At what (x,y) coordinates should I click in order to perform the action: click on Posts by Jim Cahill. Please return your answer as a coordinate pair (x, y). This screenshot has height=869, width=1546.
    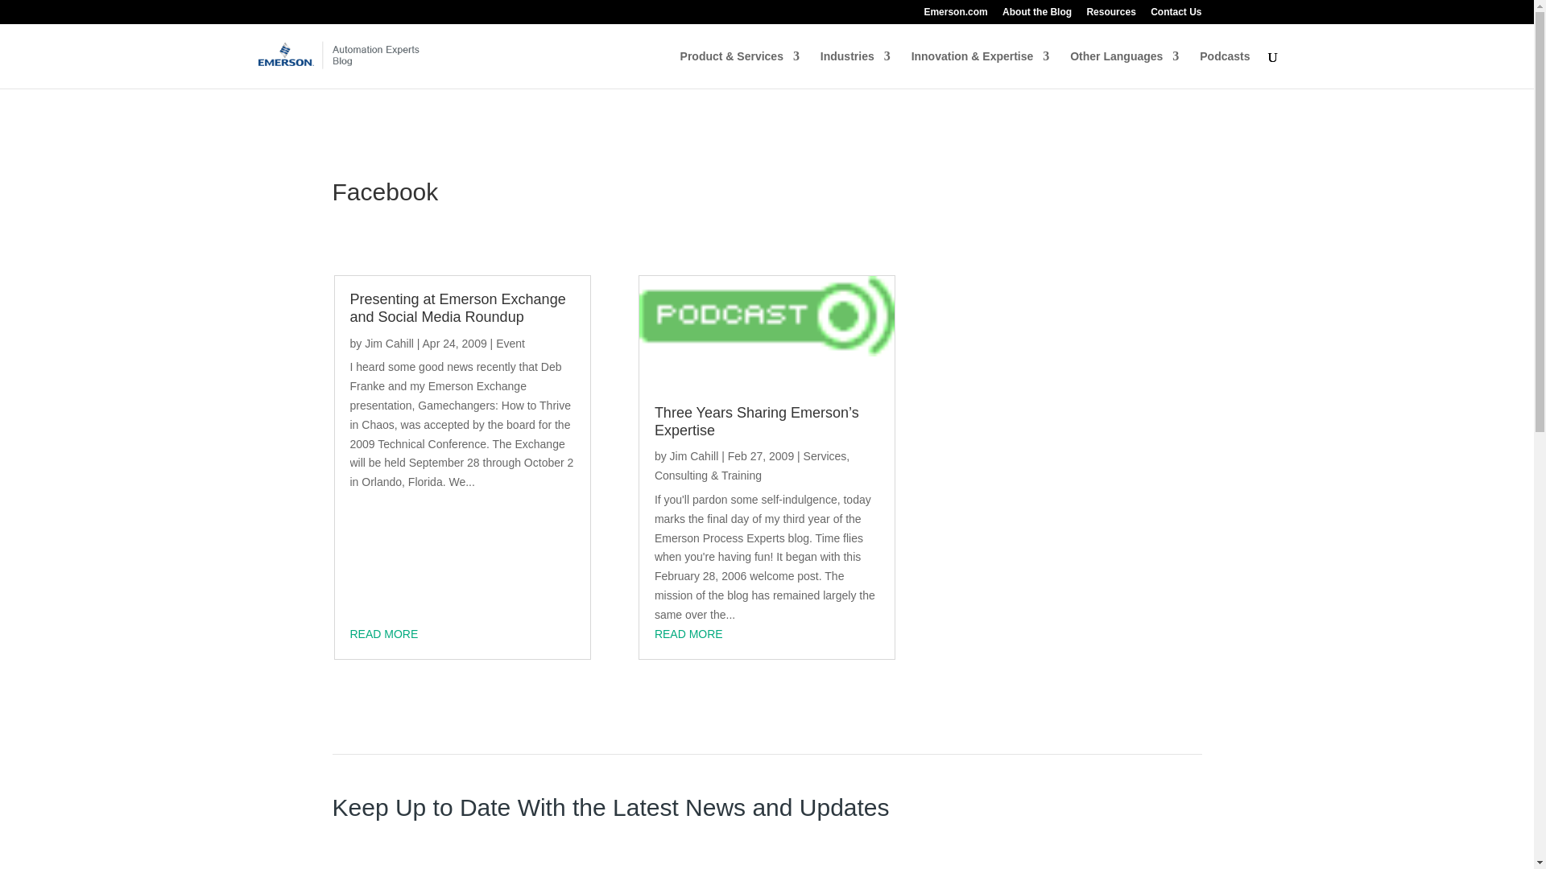
    Looking at the image, I should click on (390, 344).